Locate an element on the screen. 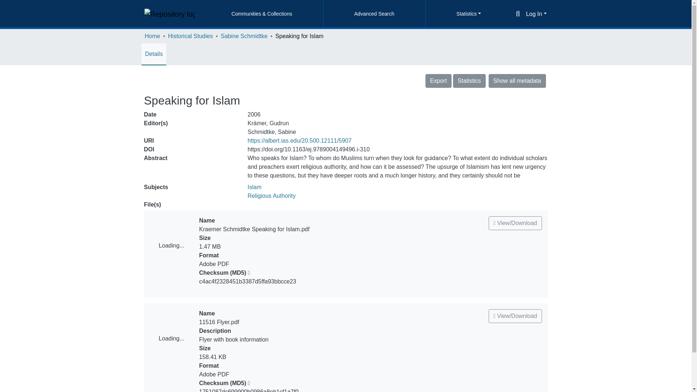  Show all metadata is located at coordinates (517, 81).